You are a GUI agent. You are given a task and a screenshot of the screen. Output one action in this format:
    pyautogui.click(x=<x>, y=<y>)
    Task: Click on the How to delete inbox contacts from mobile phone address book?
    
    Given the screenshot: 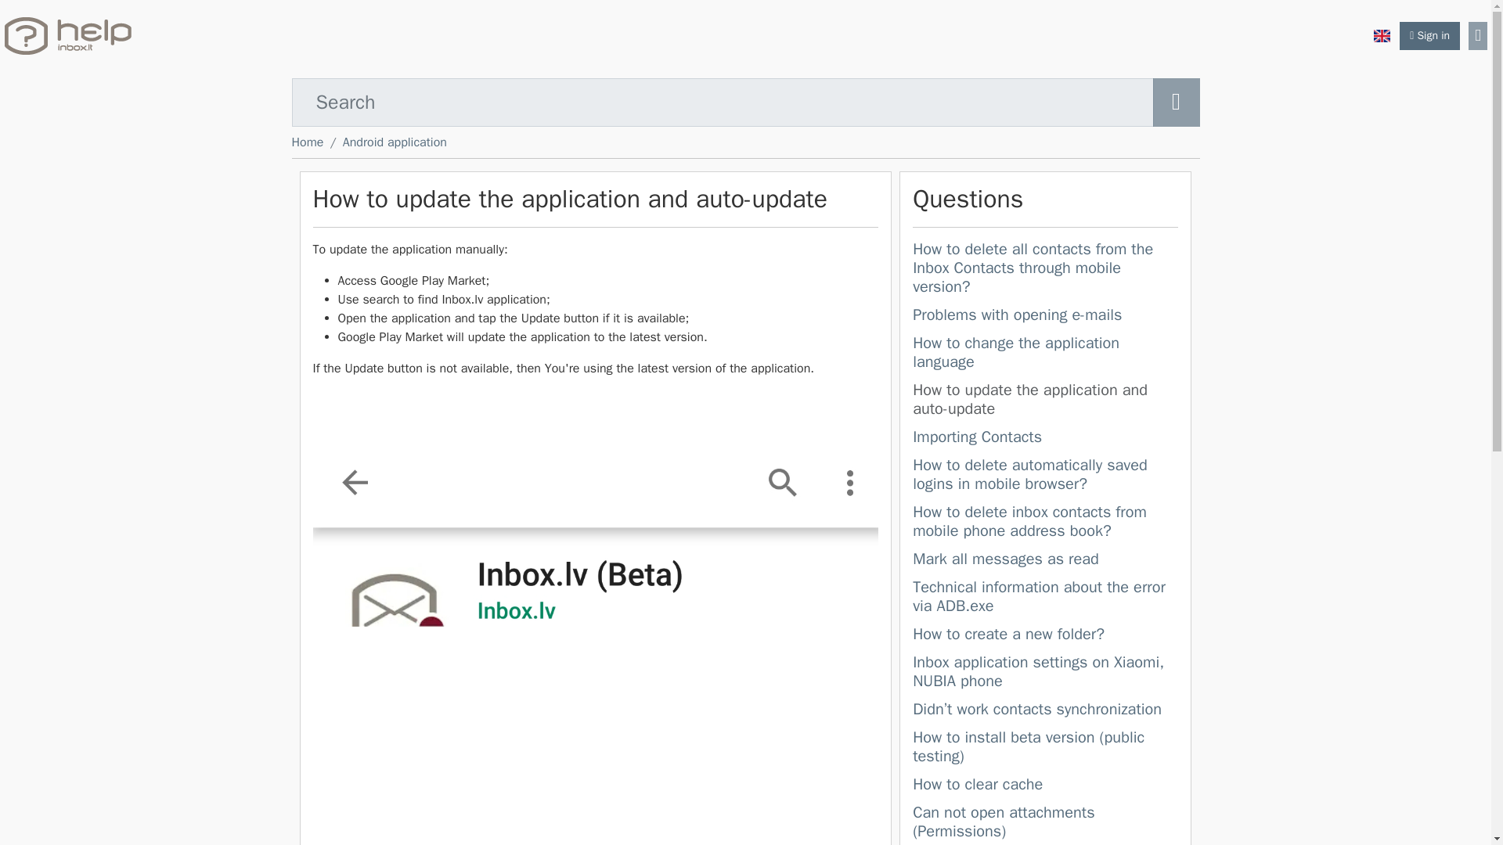 What is the action you would take?
    pyautogui.click(x=1029, y=521)
    